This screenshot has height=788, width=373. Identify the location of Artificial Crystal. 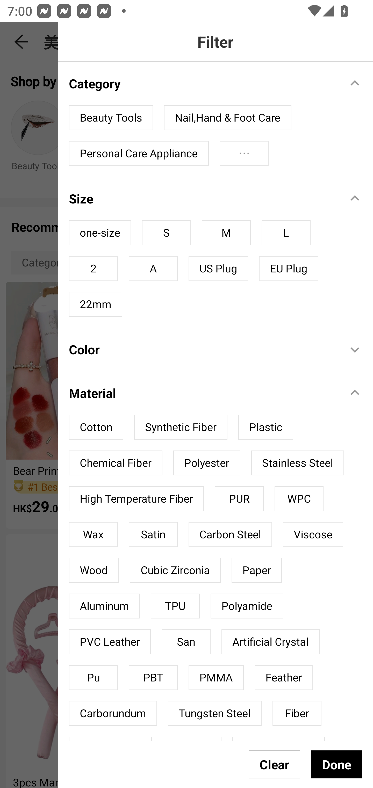
(270, 642).